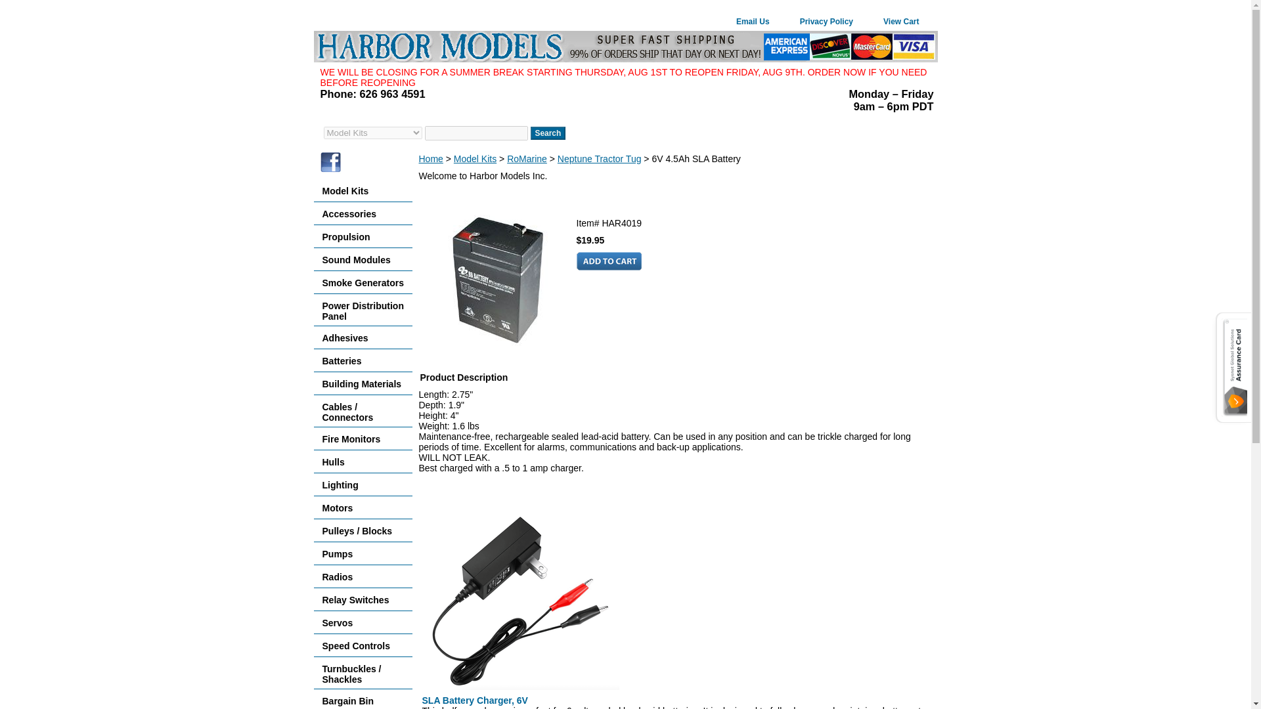  I want to click on Smoke Generators, so click(363, 282).